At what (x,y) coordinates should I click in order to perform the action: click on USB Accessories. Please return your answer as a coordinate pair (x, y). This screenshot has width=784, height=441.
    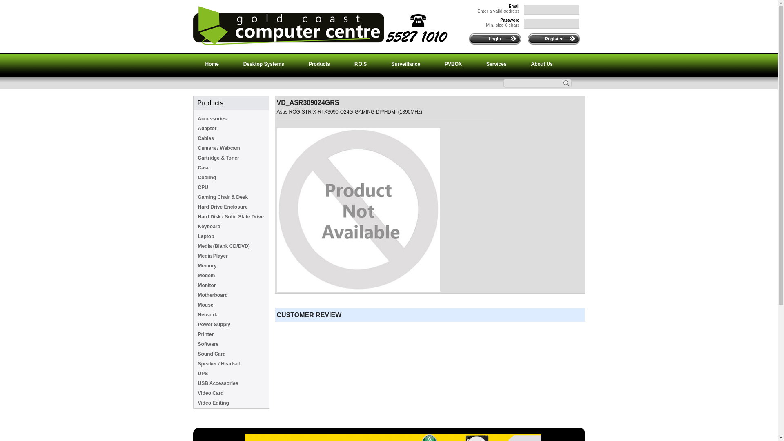
    Looking at the image, I should click on (233, 383).